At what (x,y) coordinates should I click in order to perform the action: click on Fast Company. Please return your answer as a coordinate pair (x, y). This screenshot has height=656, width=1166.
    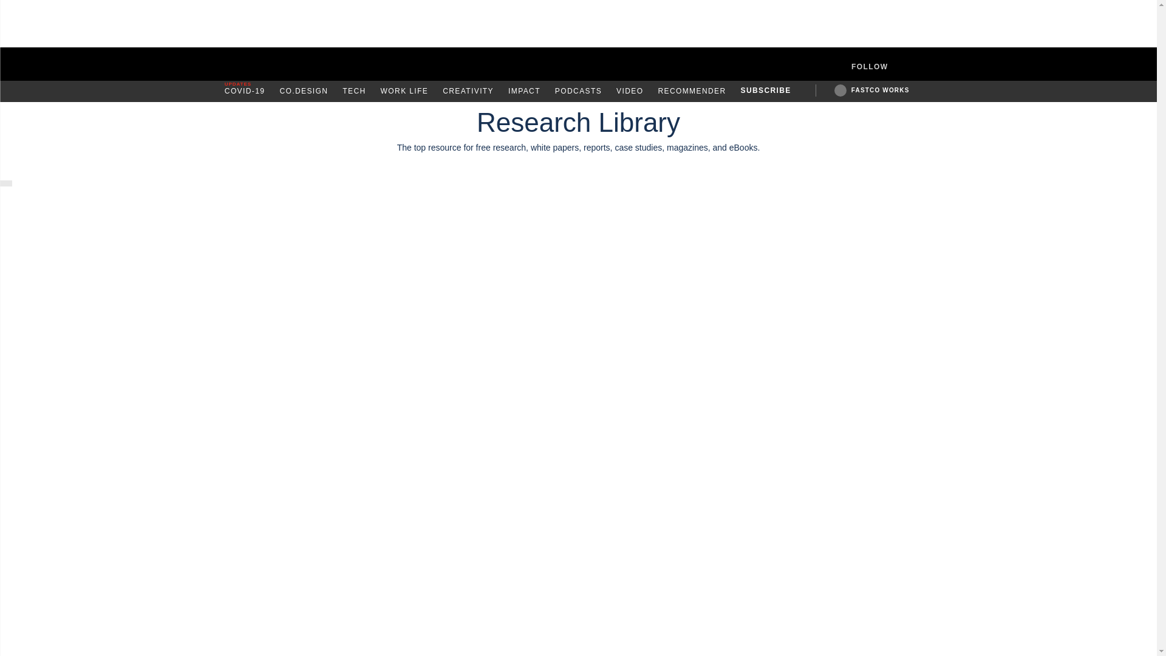
    Looking at the image, I should click on (578, 64).